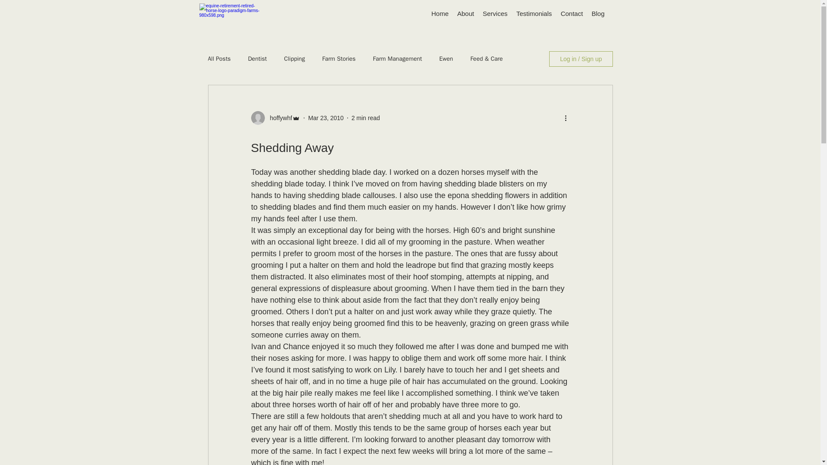 The width and height of the screenshot is (827, 465). I want to click on Ewen, so click(446, 59).